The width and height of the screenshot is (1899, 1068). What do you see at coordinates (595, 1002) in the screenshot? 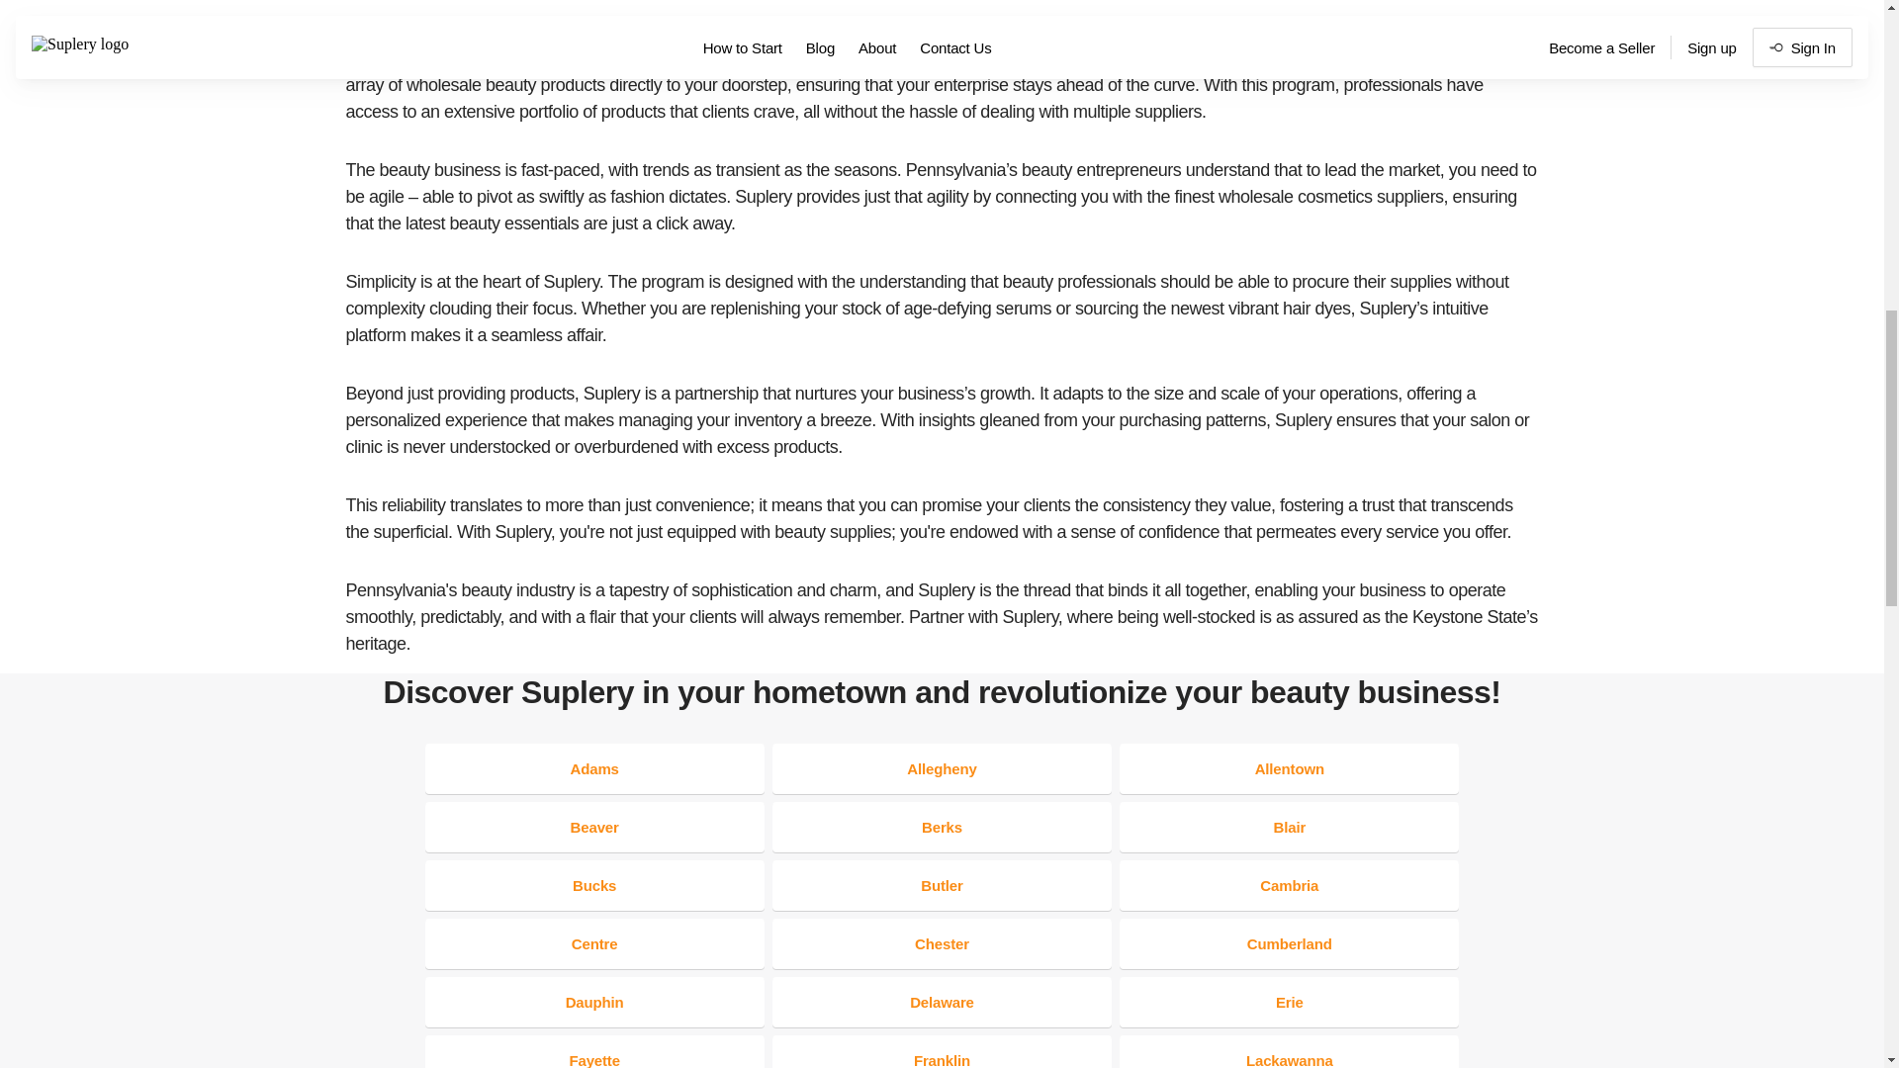
I see `Dauphin` at bounding box center [595, 1002].